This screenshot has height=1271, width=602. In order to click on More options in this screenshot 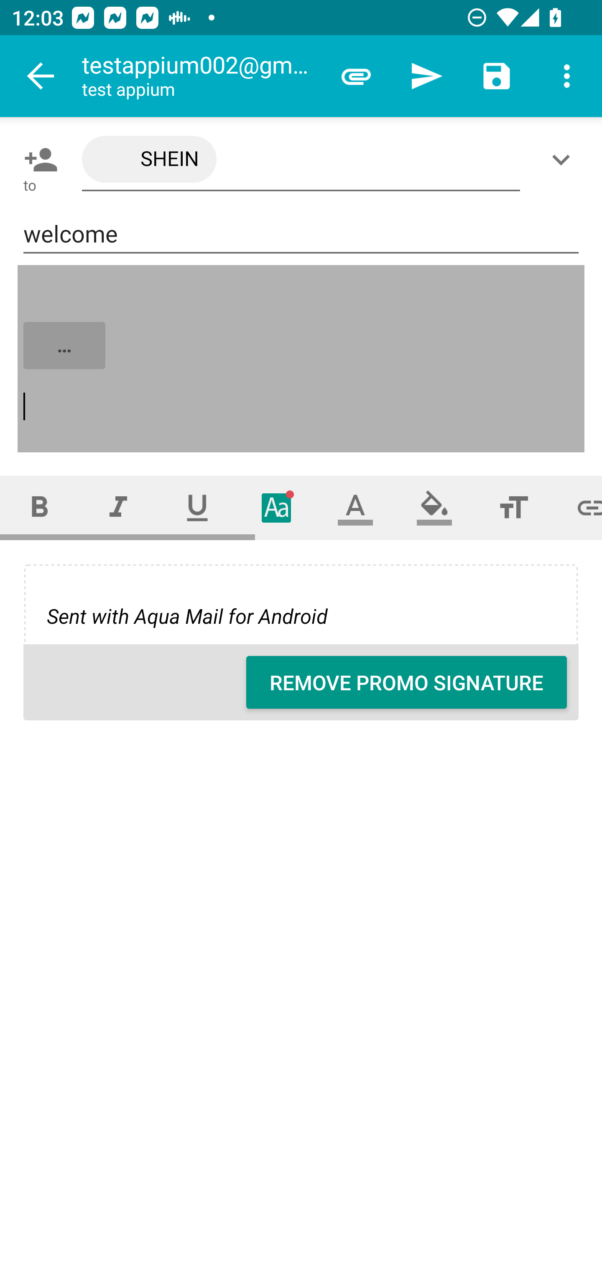, I will do `click(567, 76)`.